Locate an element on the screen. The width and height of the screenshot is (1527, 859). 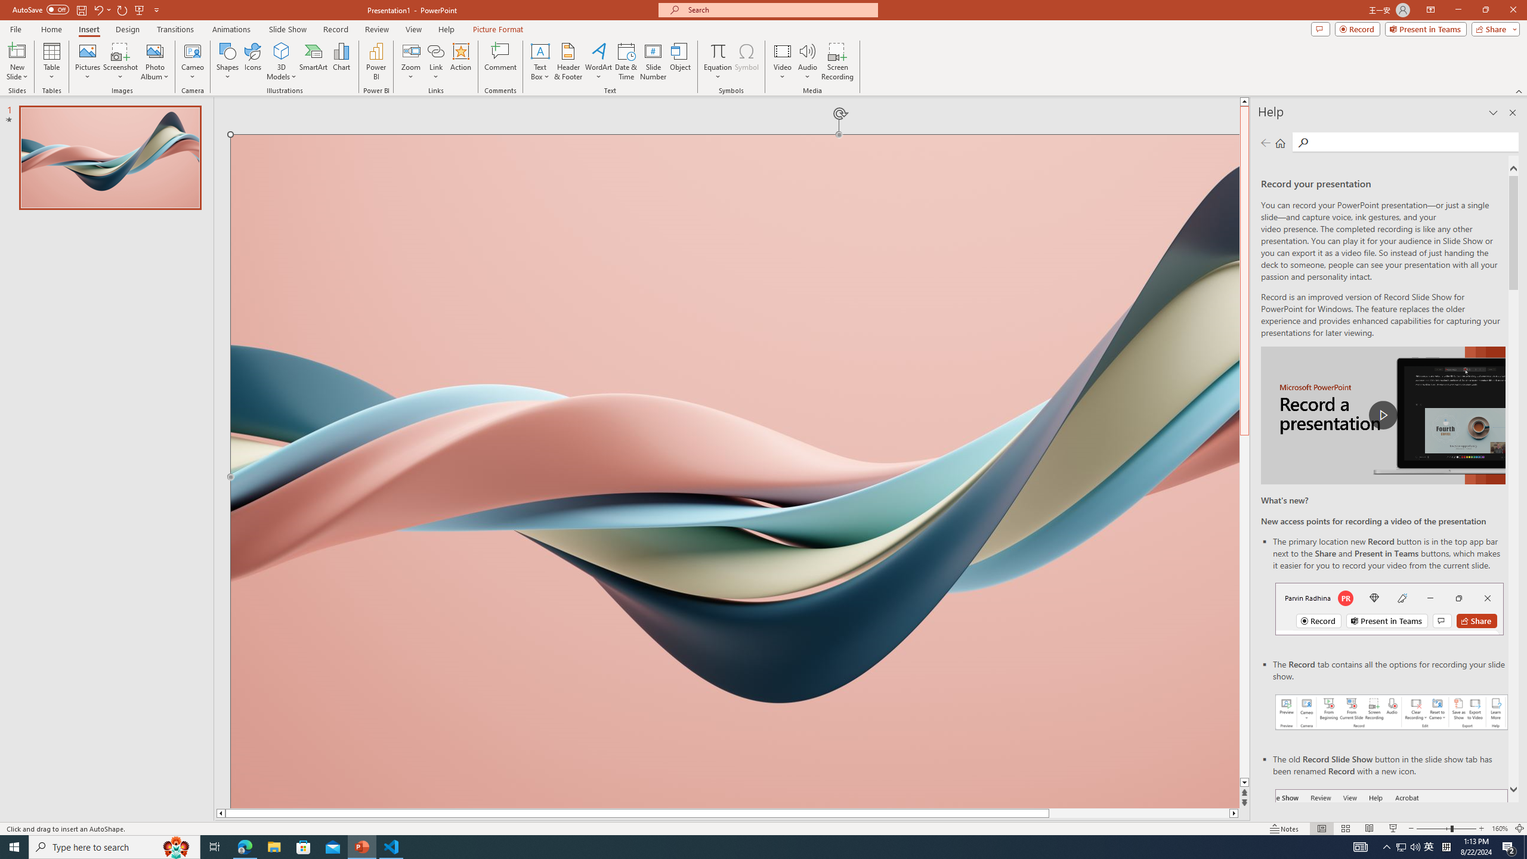
Action is located at coordinates (460, 61).